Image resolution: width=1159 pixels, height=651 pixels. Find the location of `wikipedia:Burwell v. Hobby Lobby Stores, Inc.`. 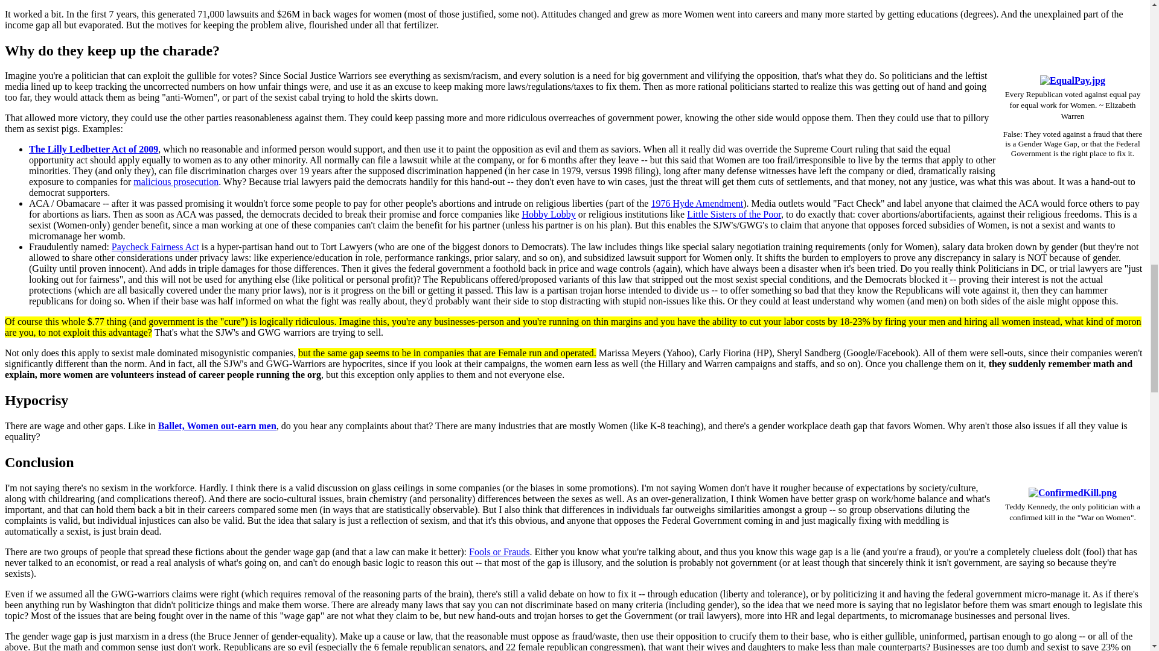

wikipedia:Burwell v. Hobby Lobby Stores, Inc. is located at coordinates (548, 213).